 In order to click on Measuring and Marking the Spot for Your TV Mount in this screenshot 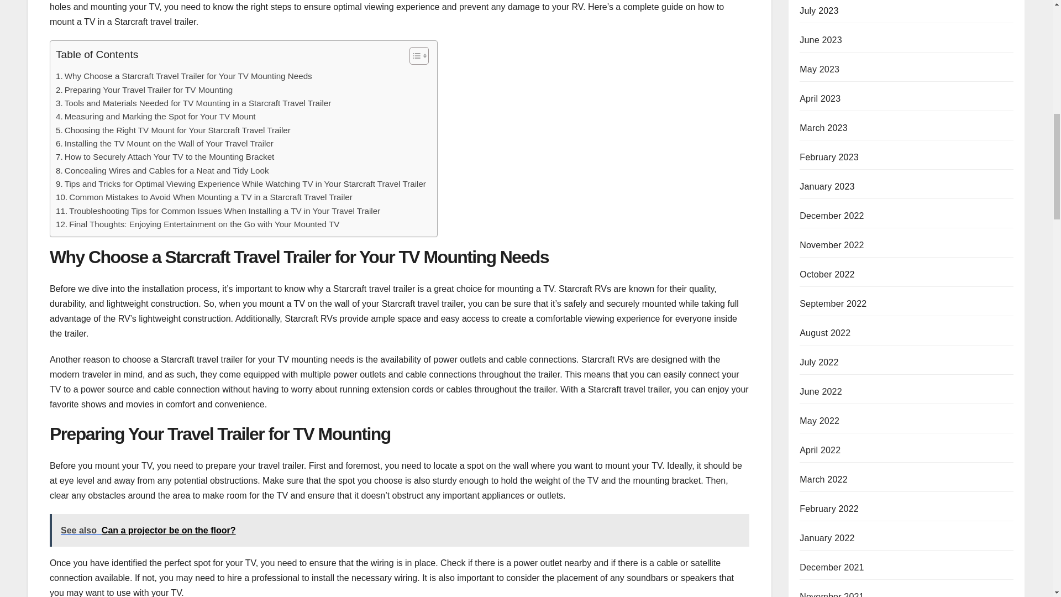, I will do `click(156, 116)`.